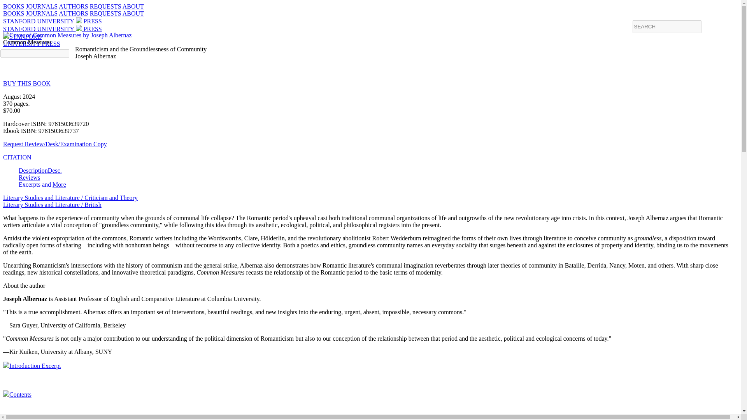  Describe the element at coordinates (41, 6) in the screenshot. I see `STANFORD UNIVERSITY PRESS` at that location.